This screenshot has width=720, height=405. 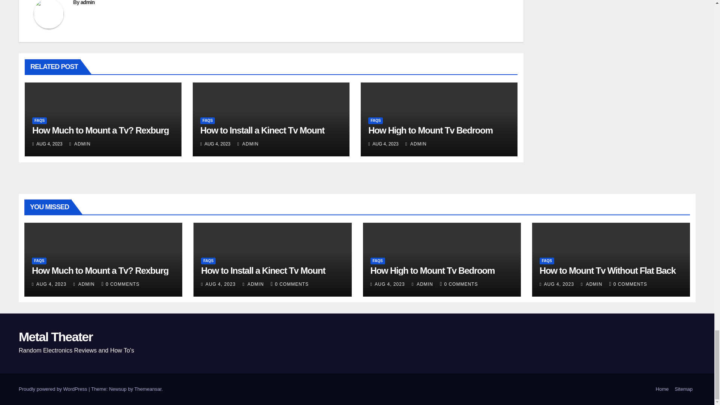 I want to click on Permalink to: How Much to Mount a Tv? Rexburg, so click(x=100, y=130).